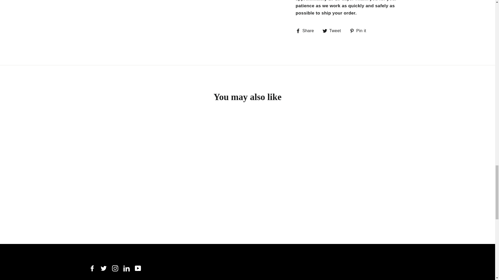 Image resolution: width=499 pixels, height=280 pixels. Describe the element at coordinates (126, 268) in the screenshot. I see `Hamilton Perkins Collection on LinkedIn` at that location.